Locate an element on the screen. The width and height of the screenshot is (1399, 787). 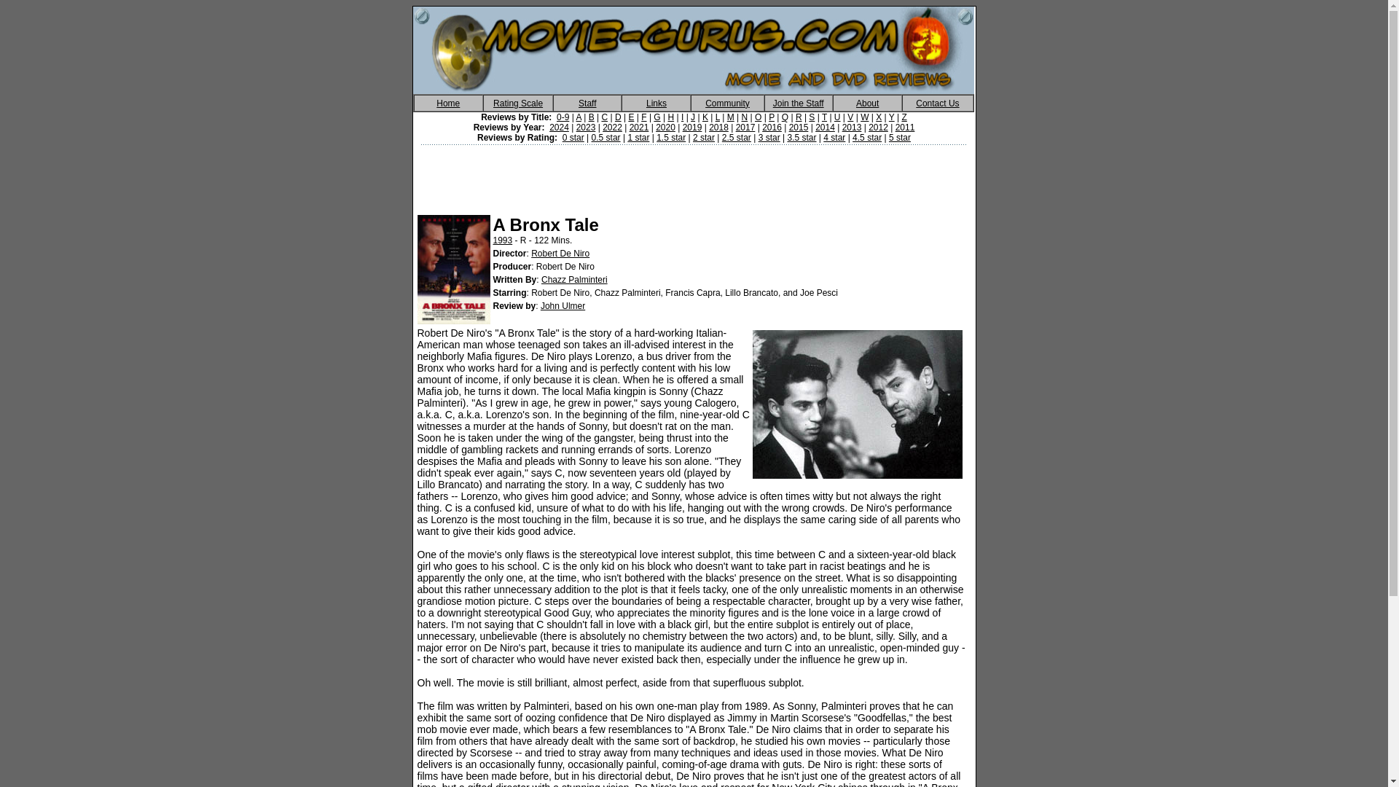
2021 is located at coordinates (639, 128).